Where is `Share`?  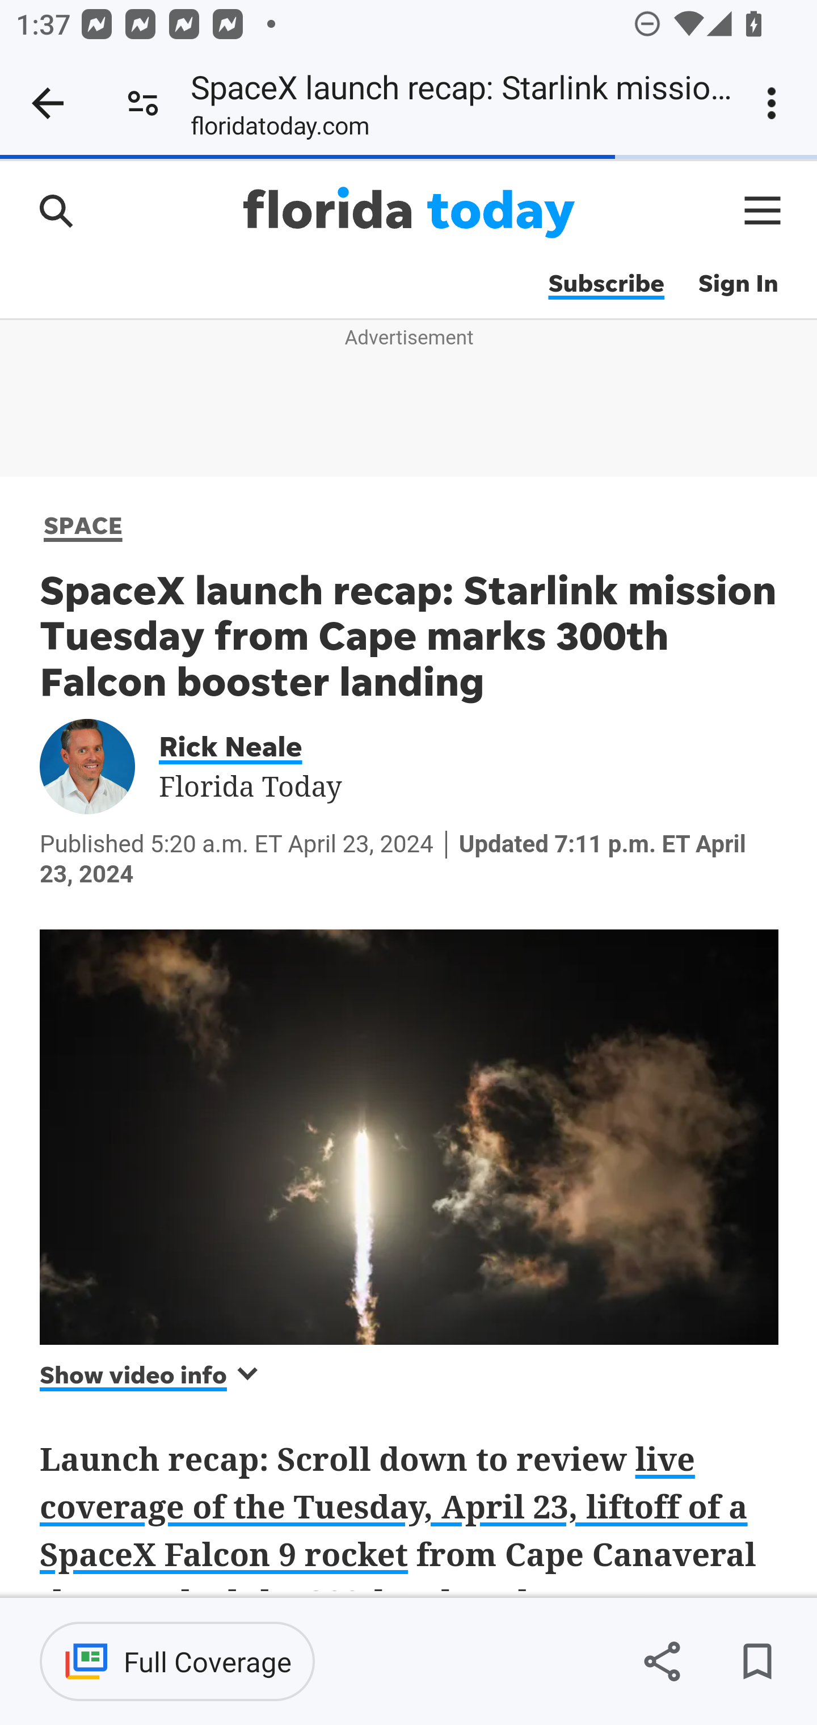 Share is located at coordinates (662, 1661).